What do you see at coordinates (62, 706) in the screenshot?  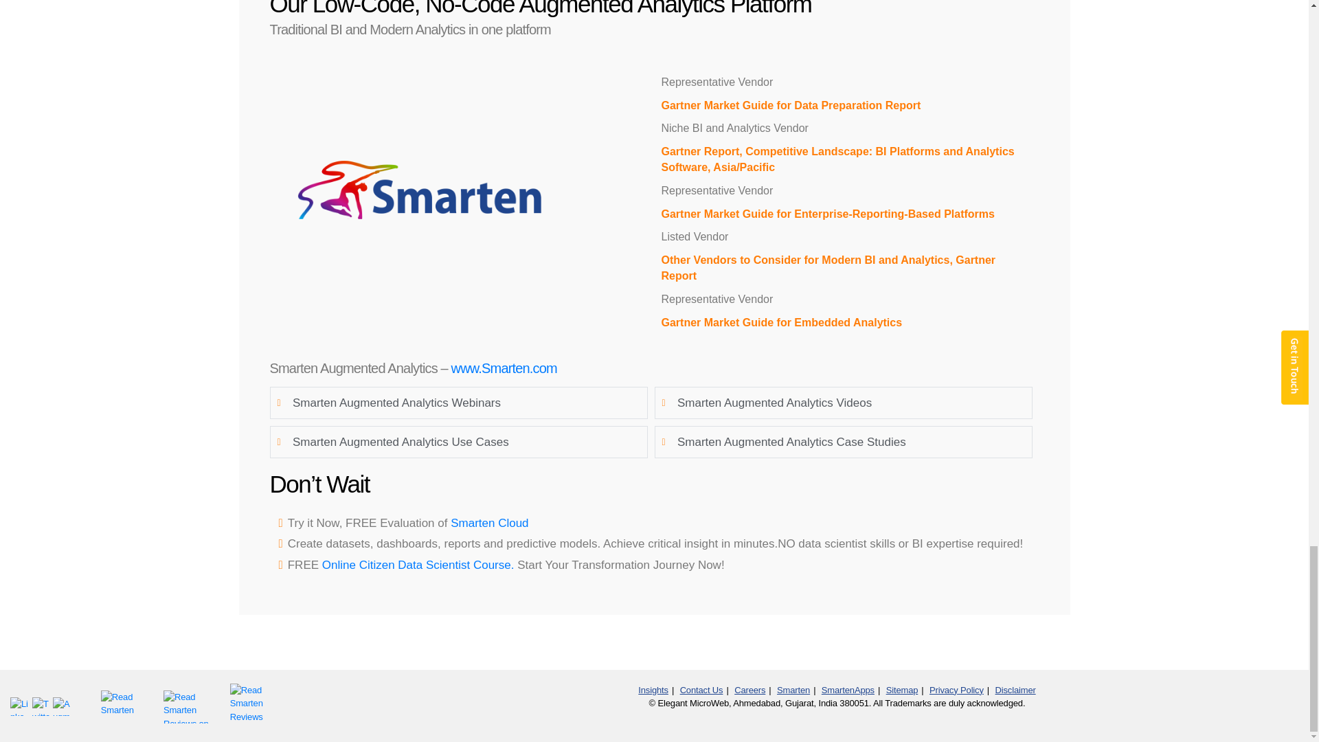 I see `Augmented Analytics and Advanced Analytics Smarten Blog` at bounding box center [62, 706].